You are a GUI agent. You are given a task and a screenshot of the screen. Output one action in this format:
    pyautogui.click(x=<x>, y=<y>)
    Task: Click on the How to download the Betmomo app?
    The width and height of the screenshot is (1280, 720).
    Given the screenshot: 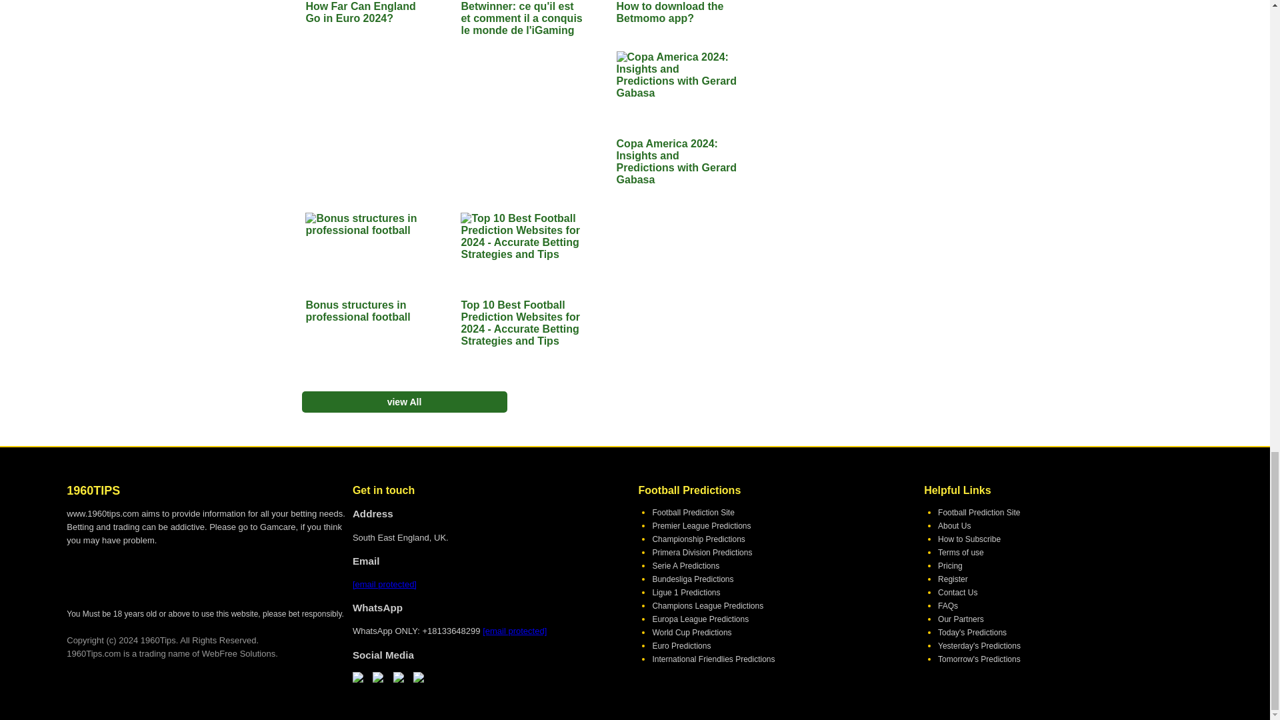 What is the action you would take?
    pyautogui.click(x=678, y=16)
    